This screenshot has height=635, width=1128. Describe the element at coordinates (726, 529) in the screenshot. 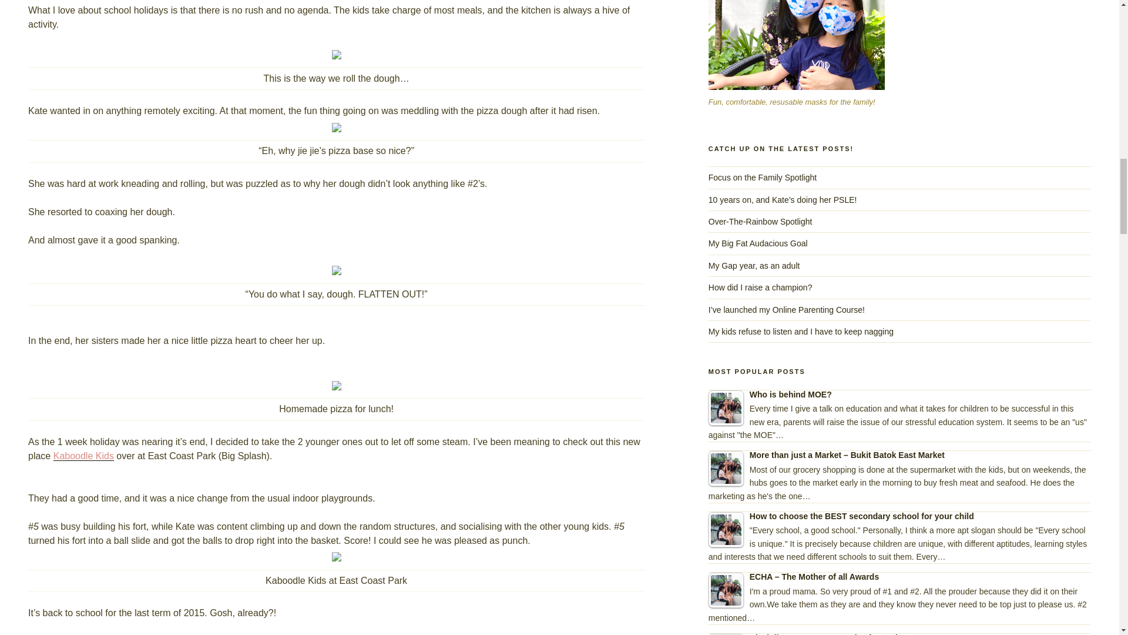

I see `How to choose the BEST secondary school for your child` at that location.